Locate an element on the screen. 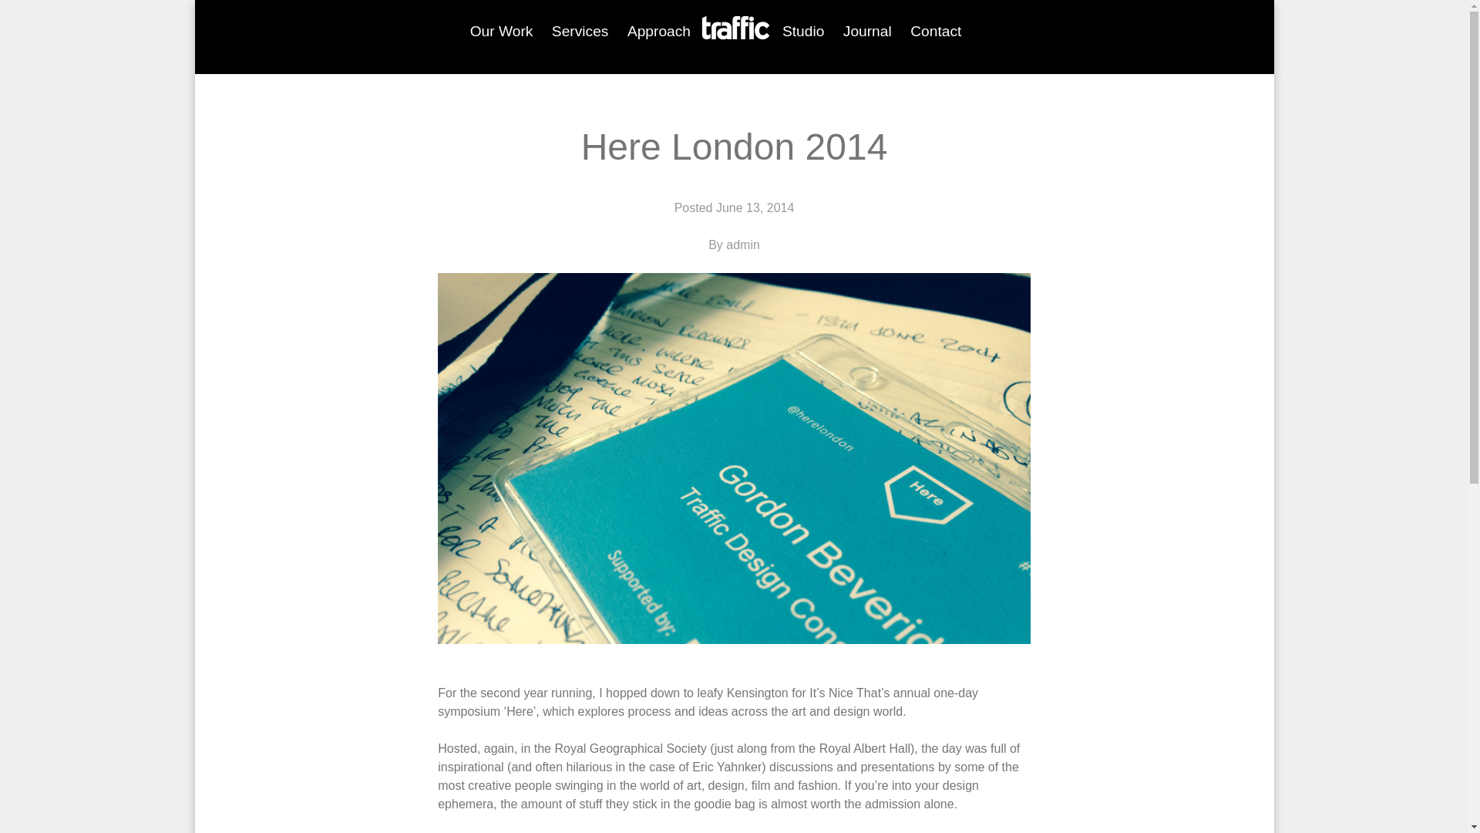  Approach is located at coordinates (659, 31).